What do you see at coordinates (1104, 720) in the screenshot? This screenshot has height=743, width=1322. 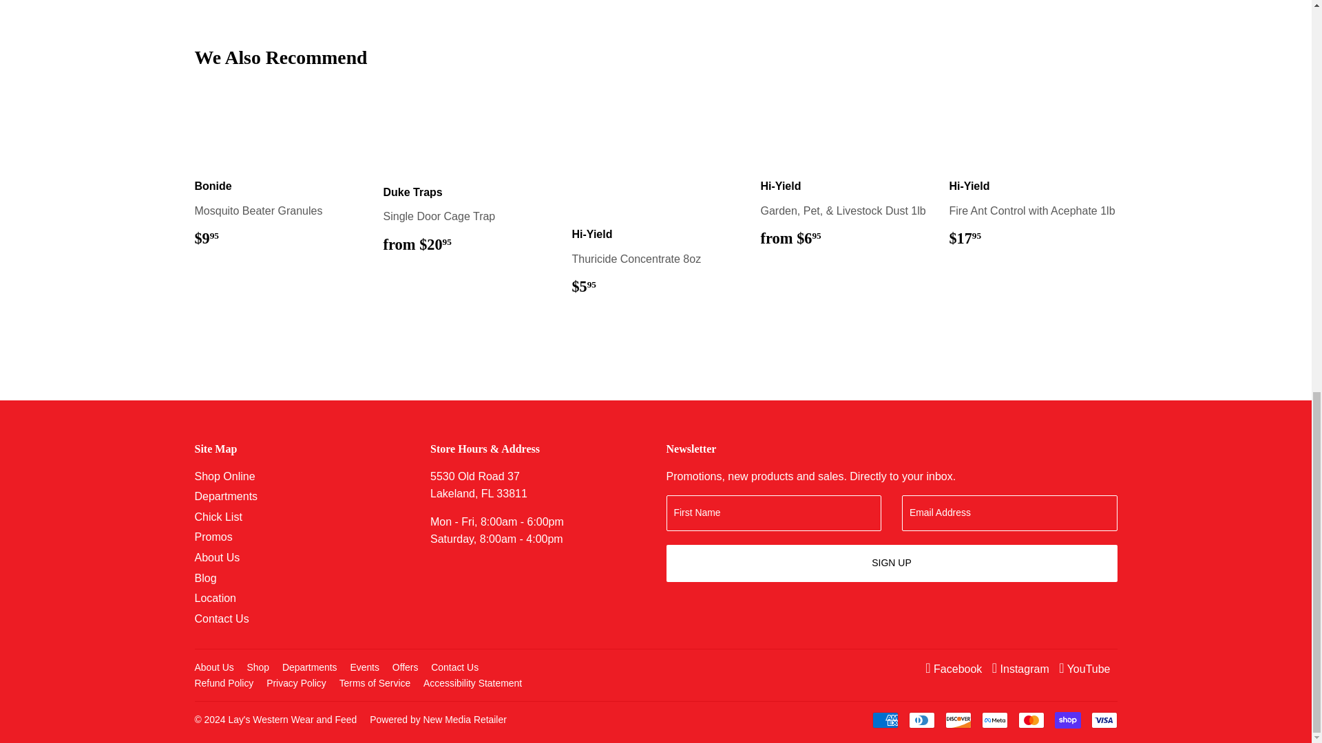 I see `Visa` at bounding box center [1104, 720].